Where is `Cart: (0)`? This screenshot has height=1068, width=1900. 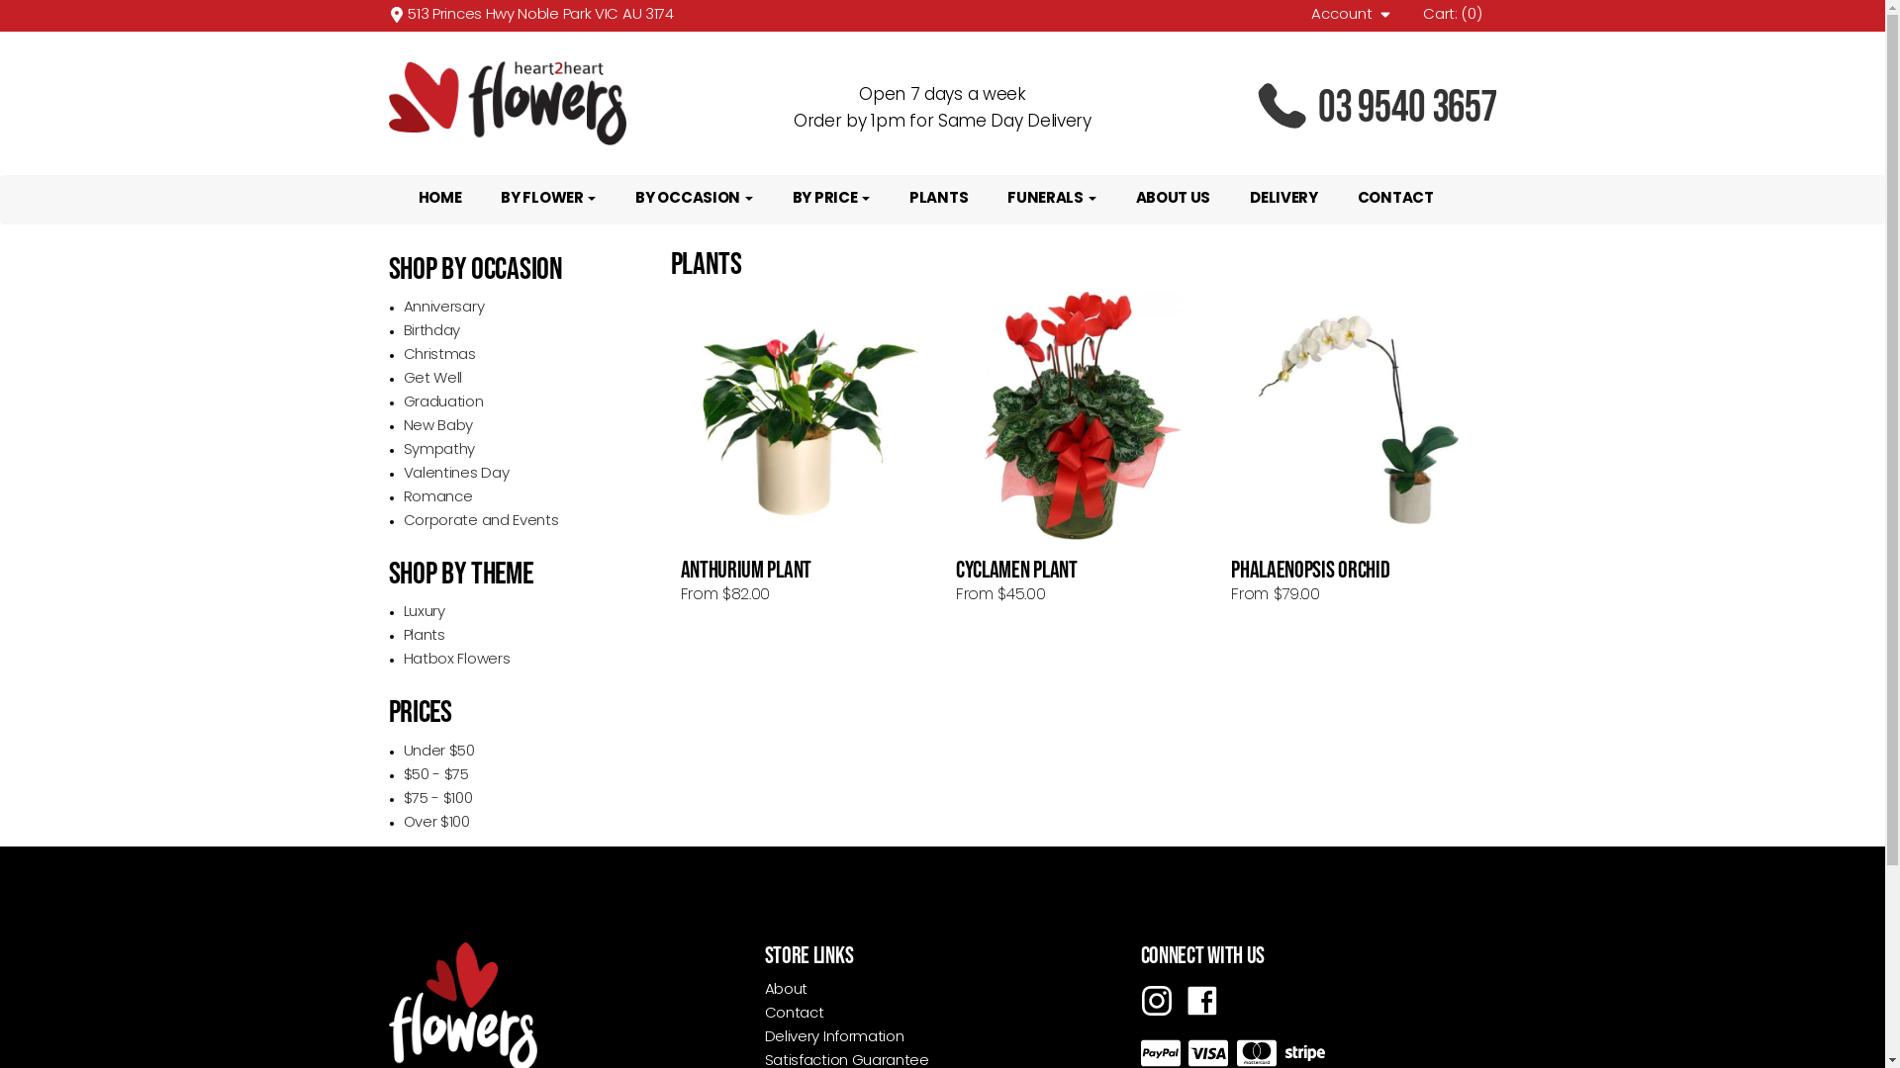
Cart: (0) is located at coordinates (1453, 16).